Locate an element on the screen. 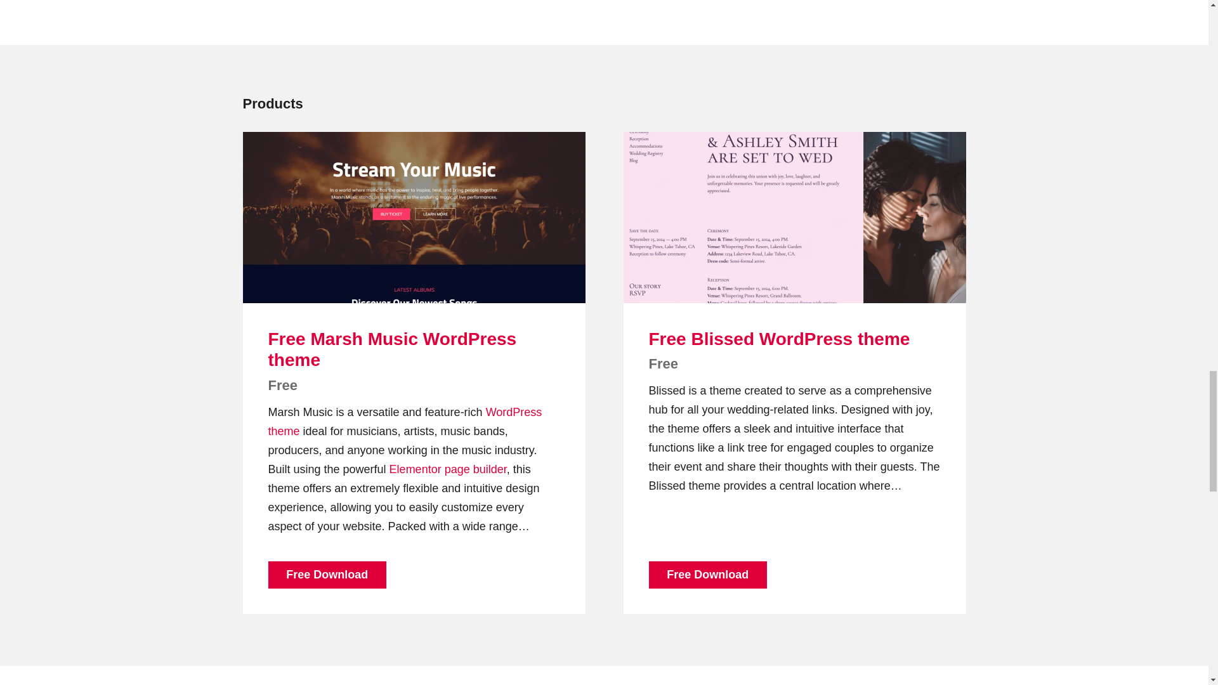 The width and height of the screenshot is (1218, 685). WordPress theme is located at coordinates (405, 422).